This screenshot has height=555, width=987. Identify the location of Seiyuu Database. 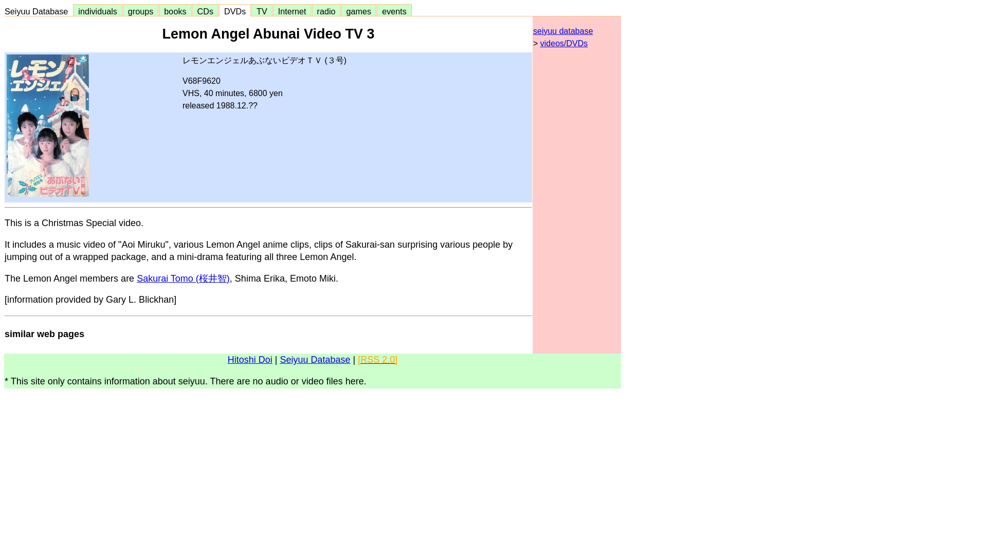
(315, 360).